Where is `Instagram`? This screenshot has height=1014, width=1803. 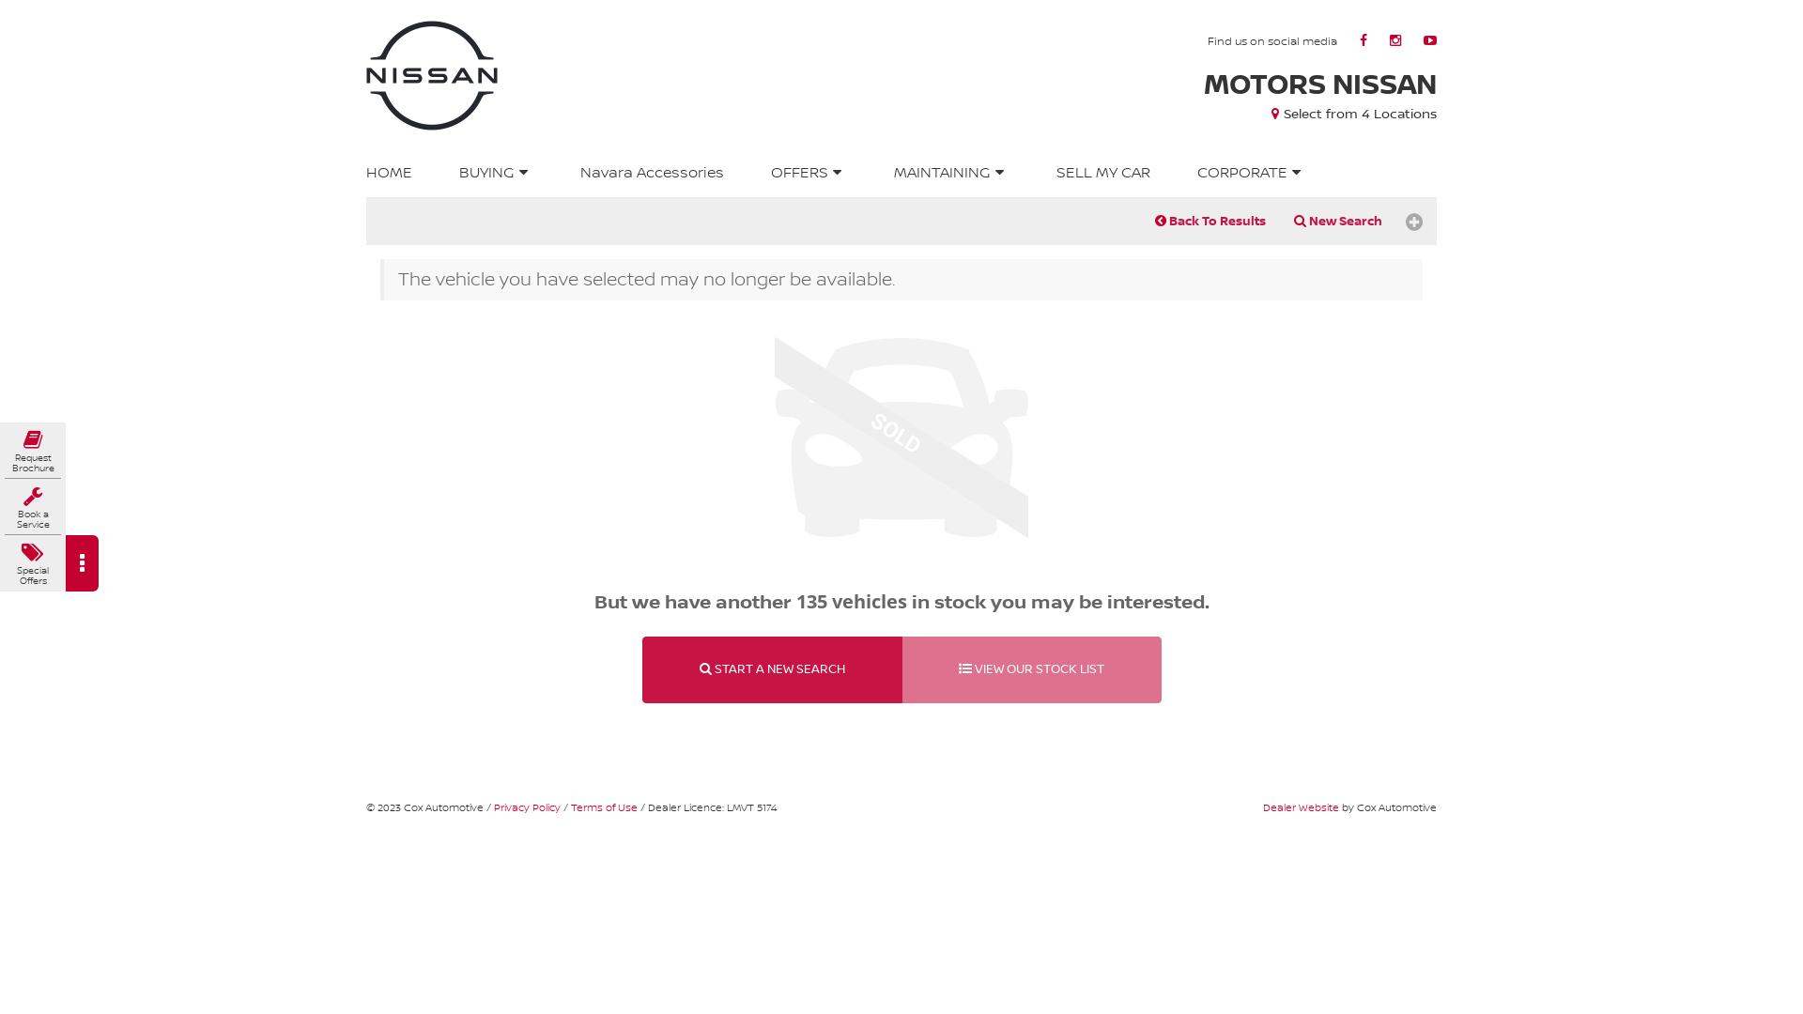
Instagram is located at coordinates (1395, 41).